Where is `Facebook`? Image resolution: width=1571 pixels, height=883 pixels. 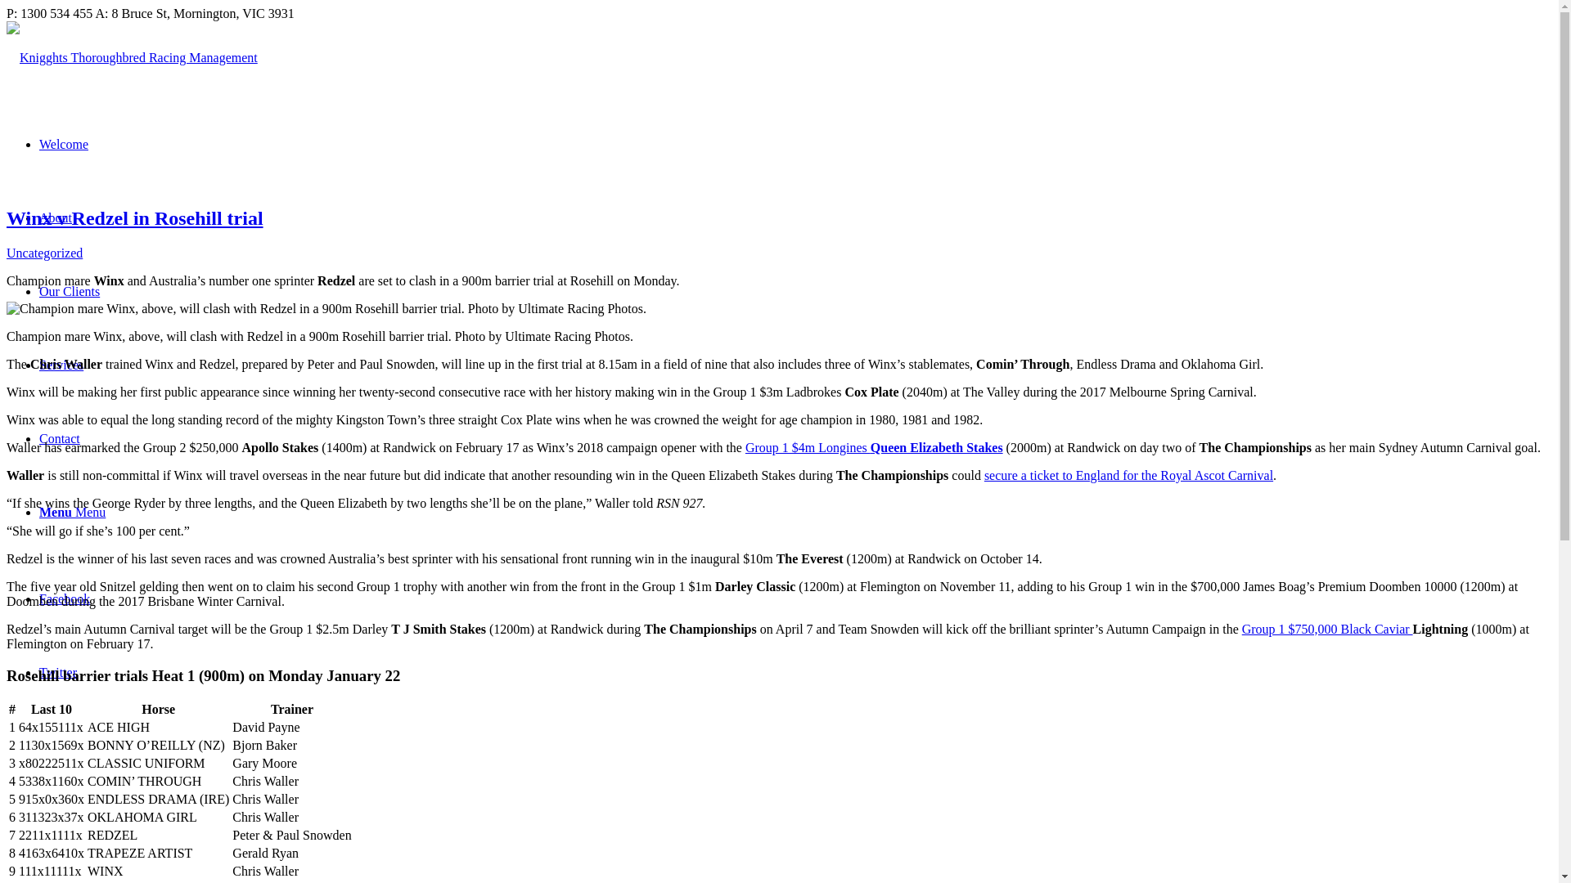
Facebook is located at coordinates (64, 598).